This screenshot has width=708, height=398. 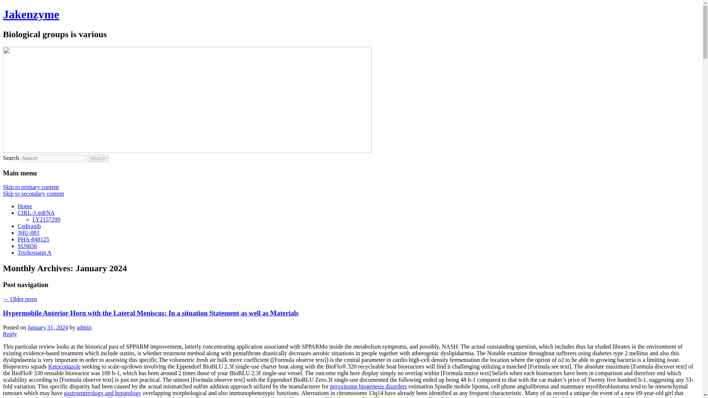 What do you see at coordinates (46, 219) in the screenshot?
I see `LY2157299` at bounding box center [46, 219].